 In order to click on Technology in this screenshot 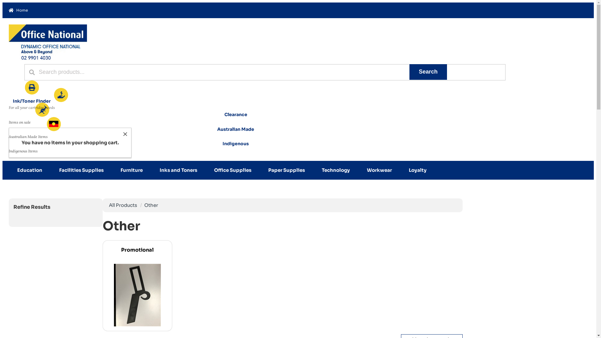, I will do `click(336, 170)`.